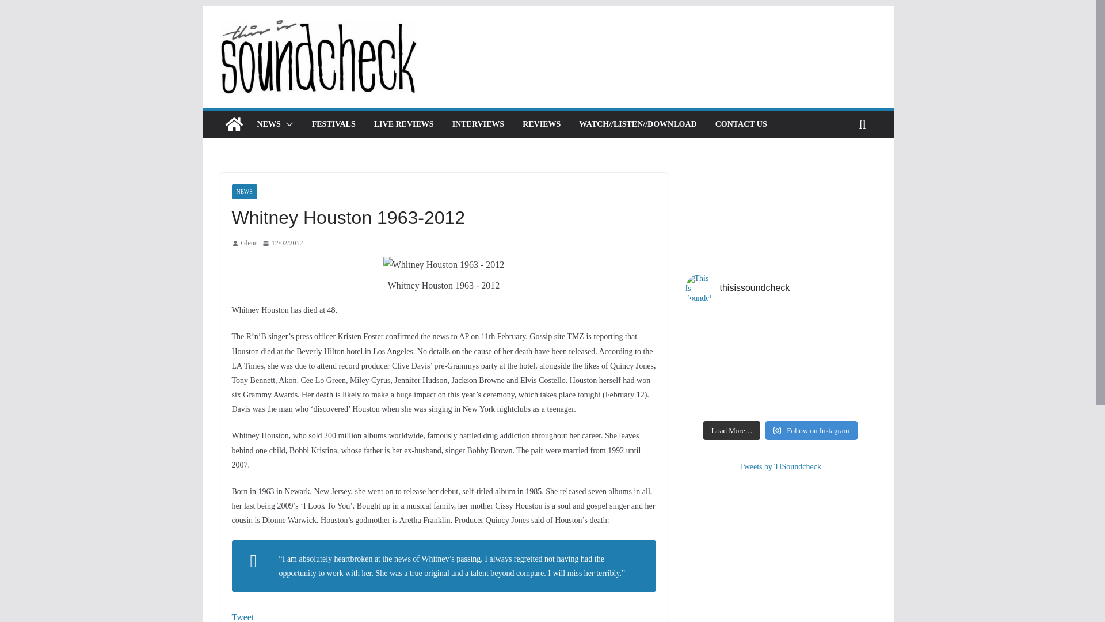 The width and height of the screenshot is (1105, 622). Describe the element at coordinates (780, 214) in the screenshot. I see `Spotify Embed: This Is Soundcheck` at that location.